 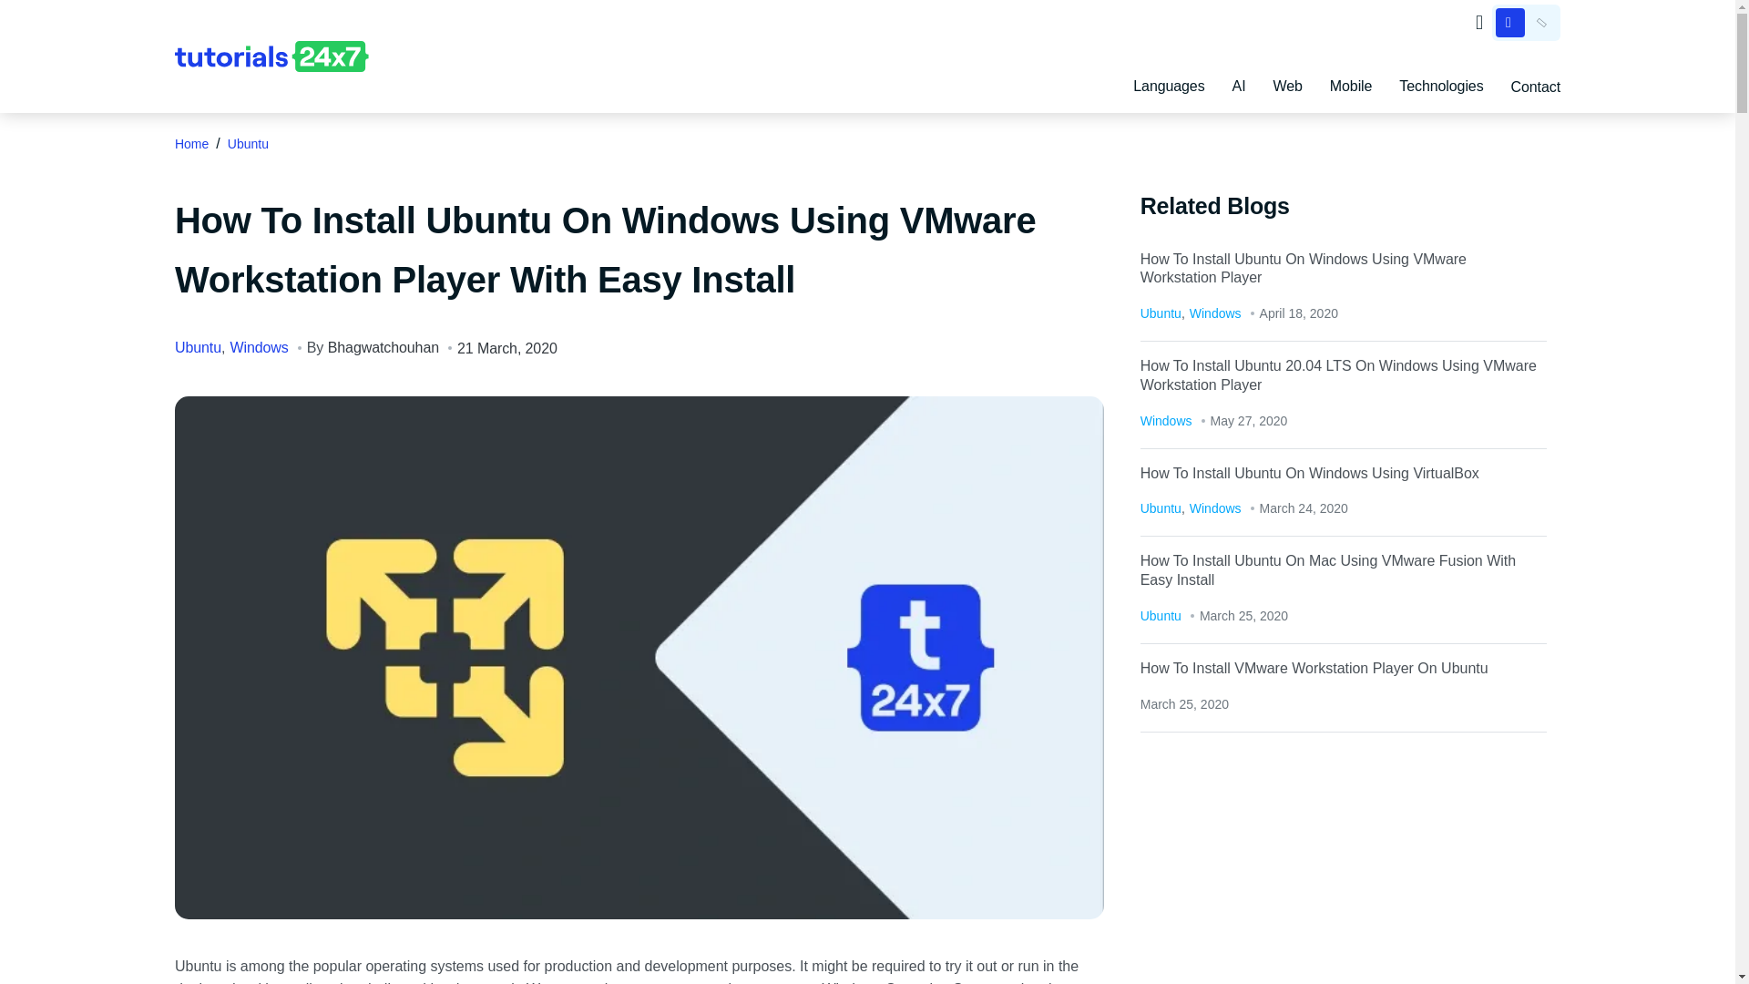 I want to click on Saturday, April 18, 2020 - 20:05, so click(x=1298, y=313).